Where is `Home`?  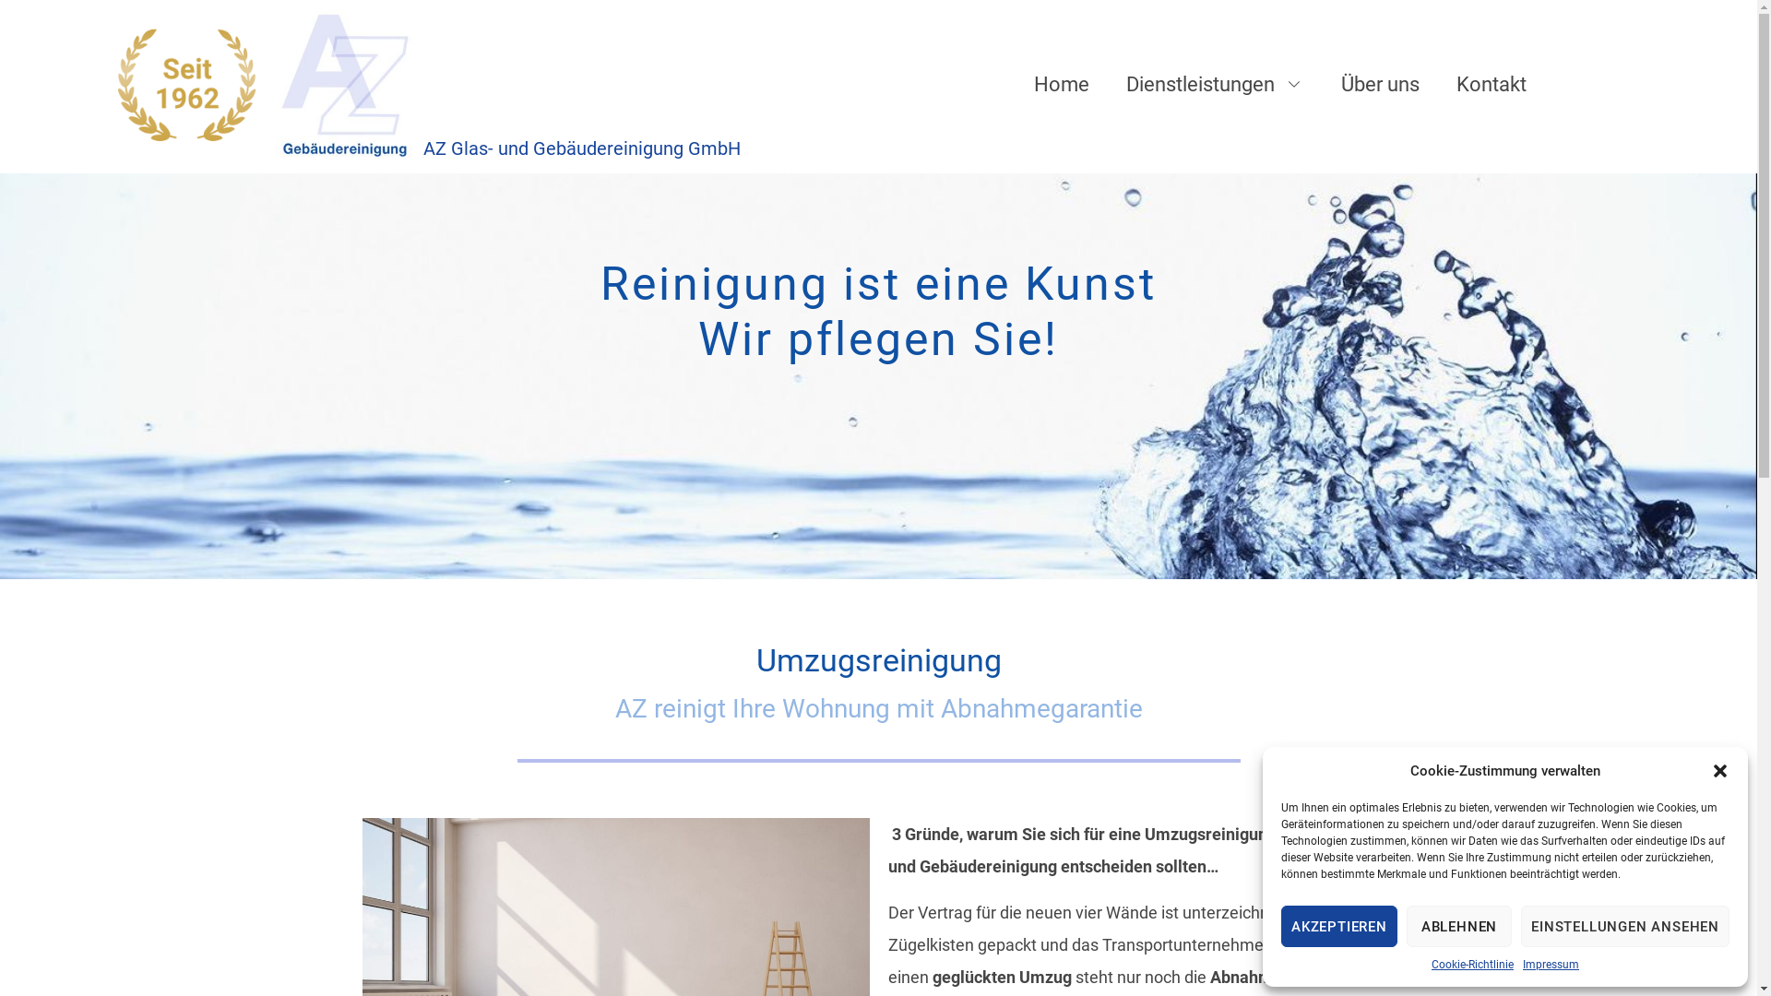 Home is located at coordinates (1062, 85).